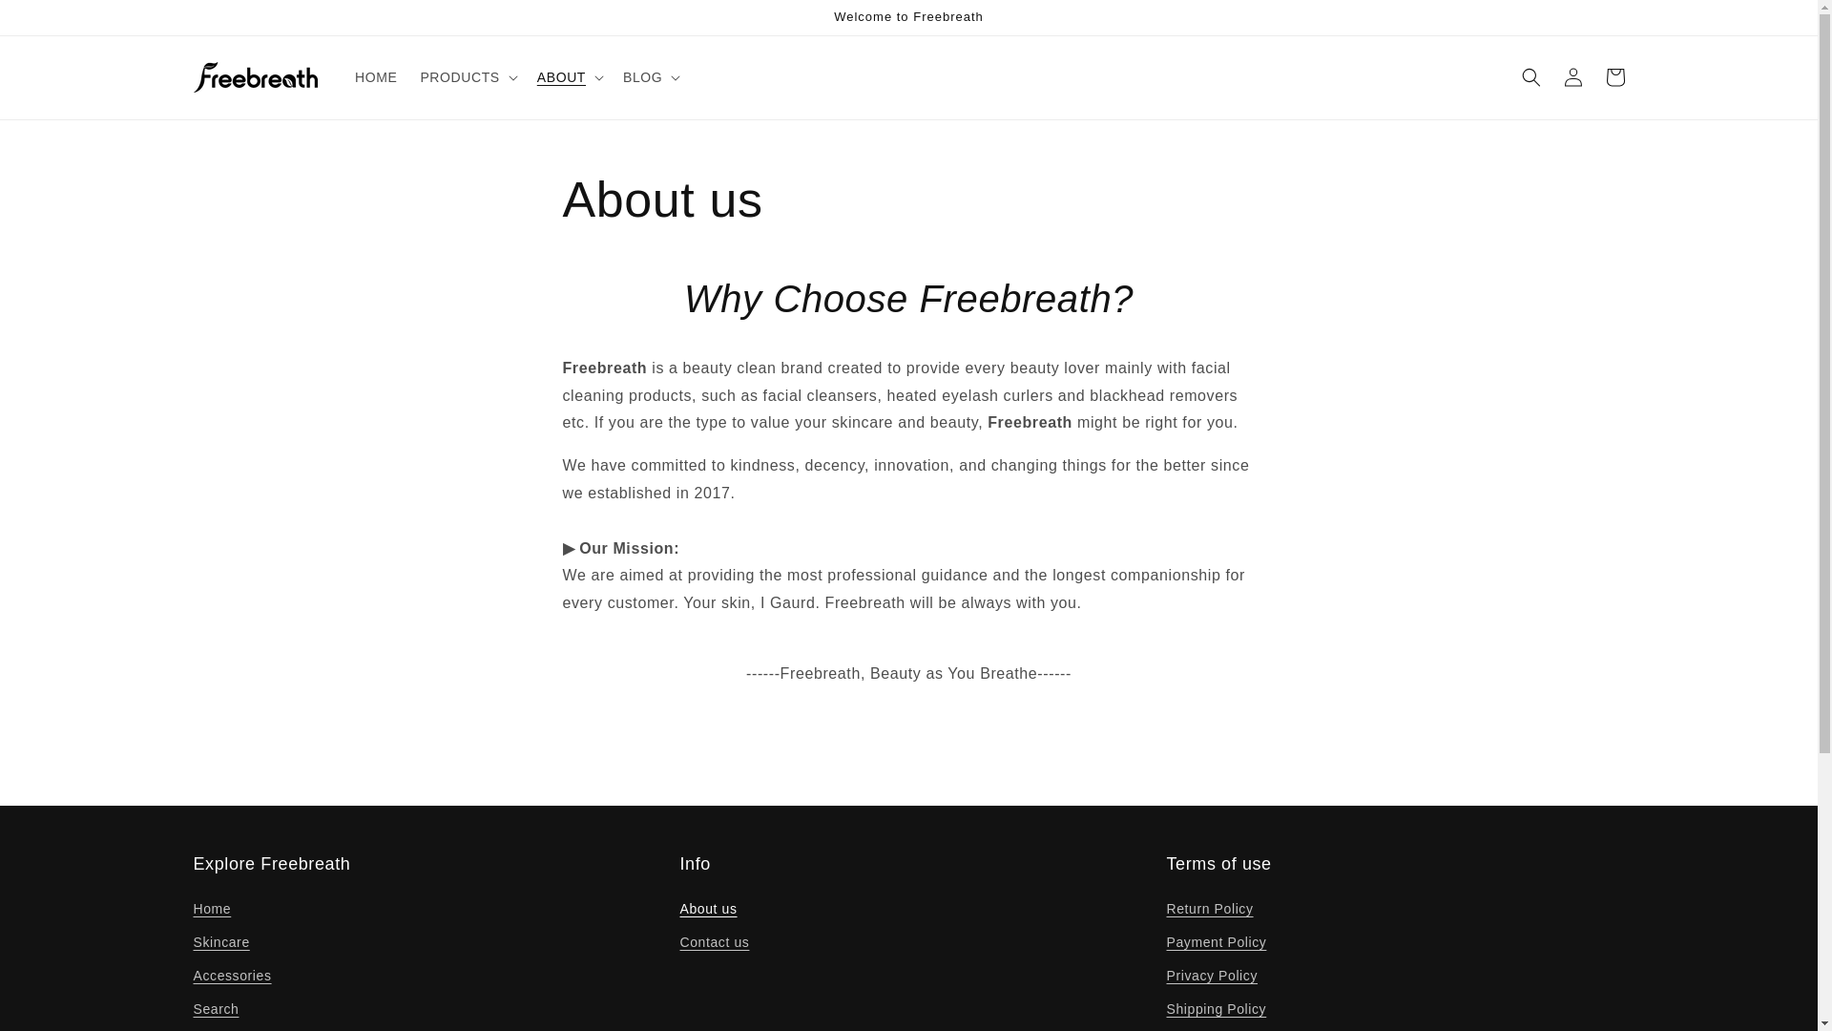 Image resolution: width=1832 pixels, height=1031 pixels. Describe the element at coordinates (376, 76) in the screenshot. I see `HOME` at that location.